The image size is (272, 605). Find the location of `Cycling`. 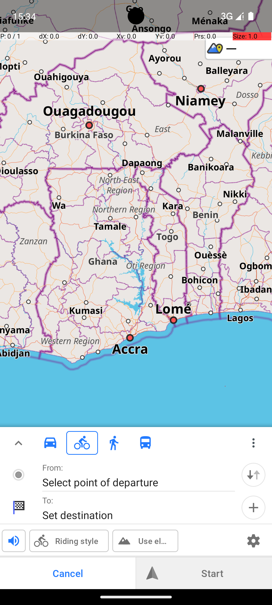

Cycling is located at coordinates (82, 443).